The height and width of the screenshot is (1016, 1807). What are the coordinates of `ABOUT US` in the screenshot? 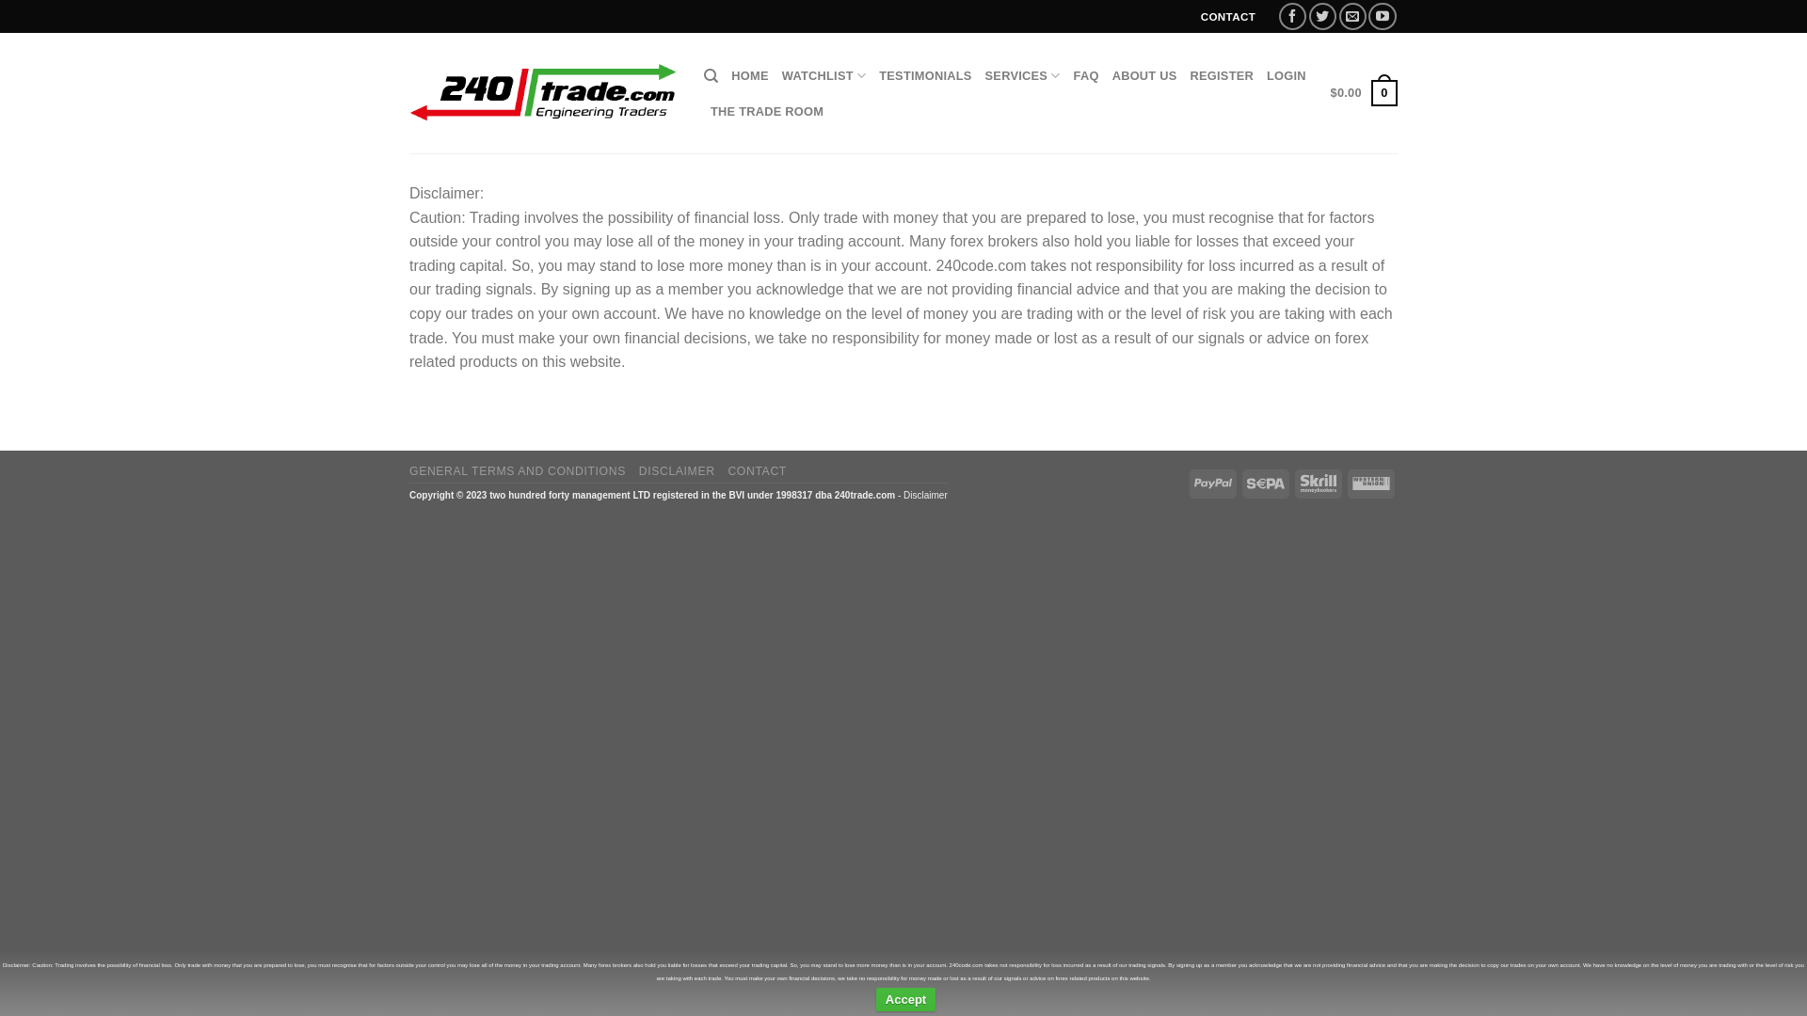 It's located at (1144, 76).